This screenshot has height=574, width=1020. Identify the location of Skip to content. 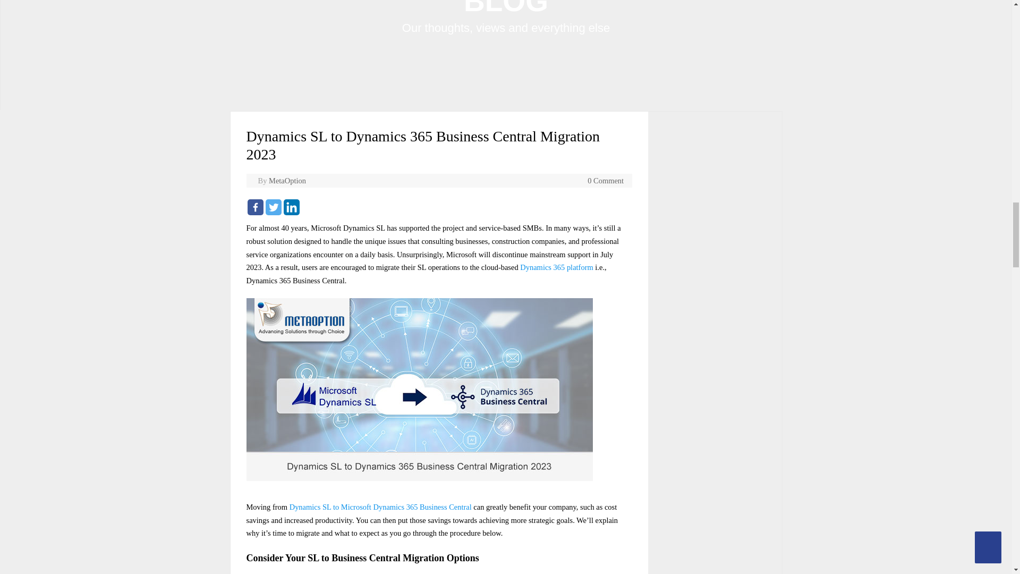
(529, 114).